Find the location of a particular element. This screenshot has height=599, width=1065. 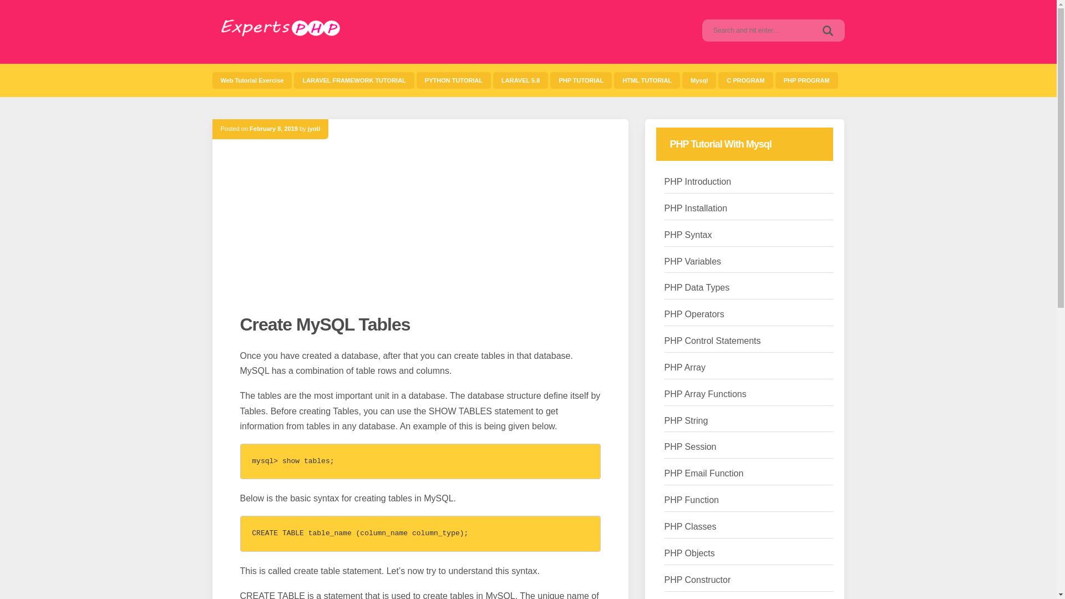

LARAVEL FRAMEWORK TUTORIAL is located at coordinates (354, 80).